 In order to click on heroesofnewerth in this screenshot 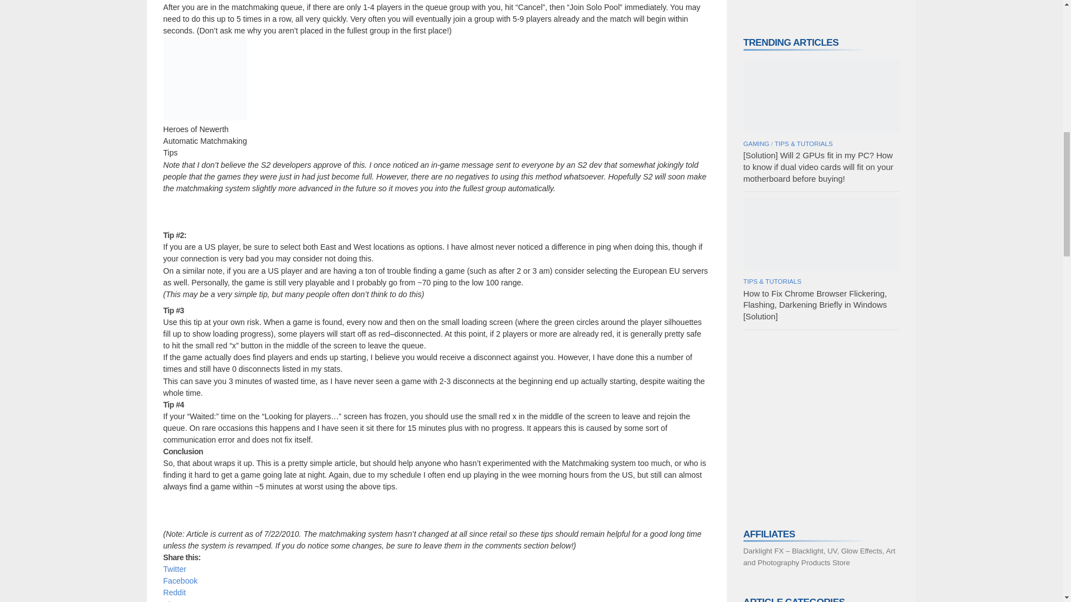, I will do `click(204, 78)`.